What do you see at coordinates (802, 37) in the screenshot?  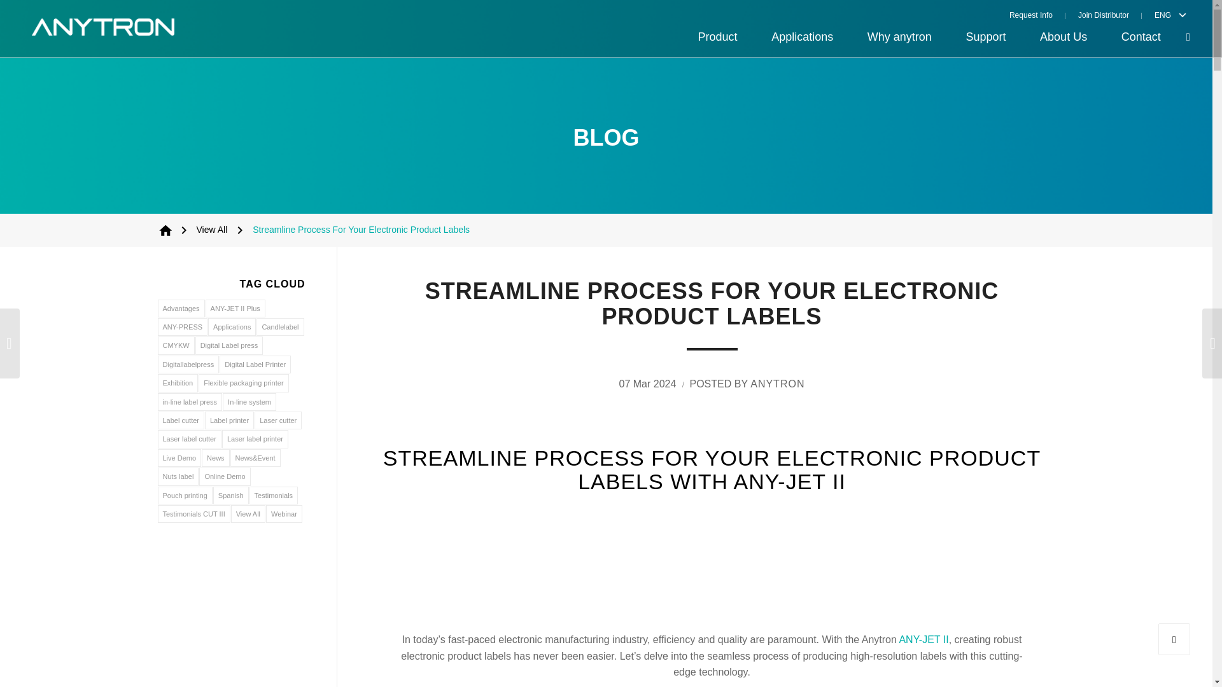 I see `Applications` at bounding box center [802, 37].